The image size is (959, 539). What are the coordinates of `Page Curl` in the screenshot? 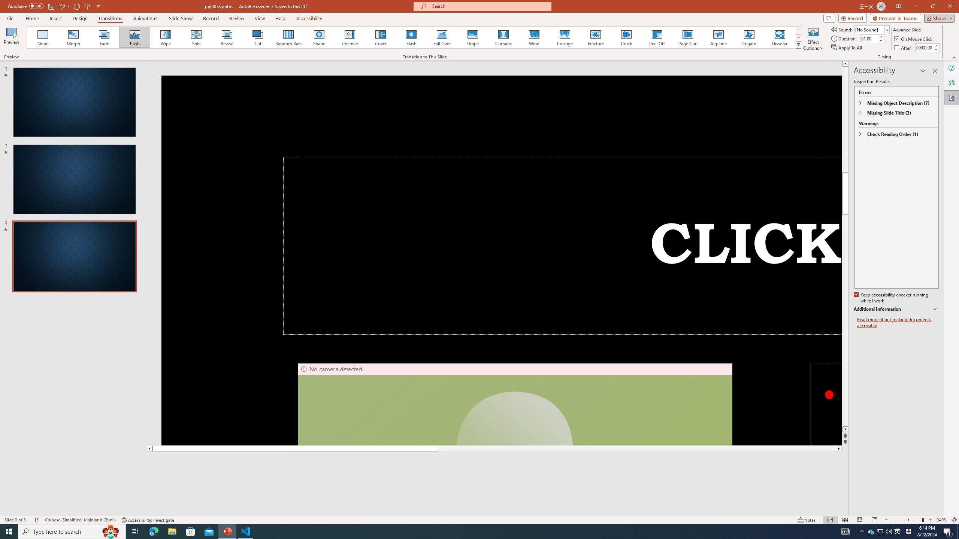 It's located at (687, 37).